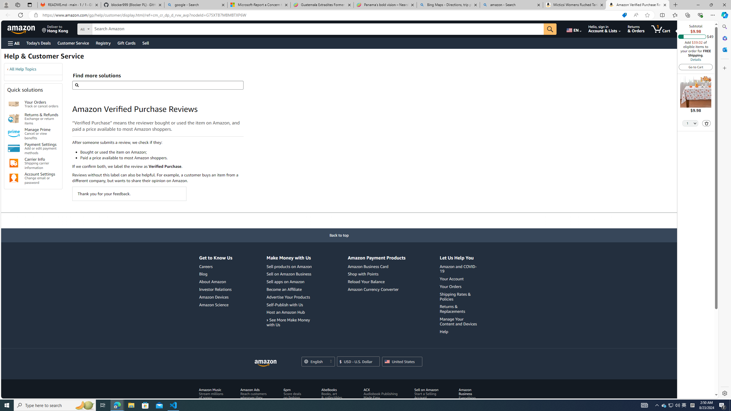 The height and width of the screenshot is (411, 731). What do you see at coordinates (290, 312) in the screenshot?
I see `Host an Amazon Hub` at bounding box center [290, 312].